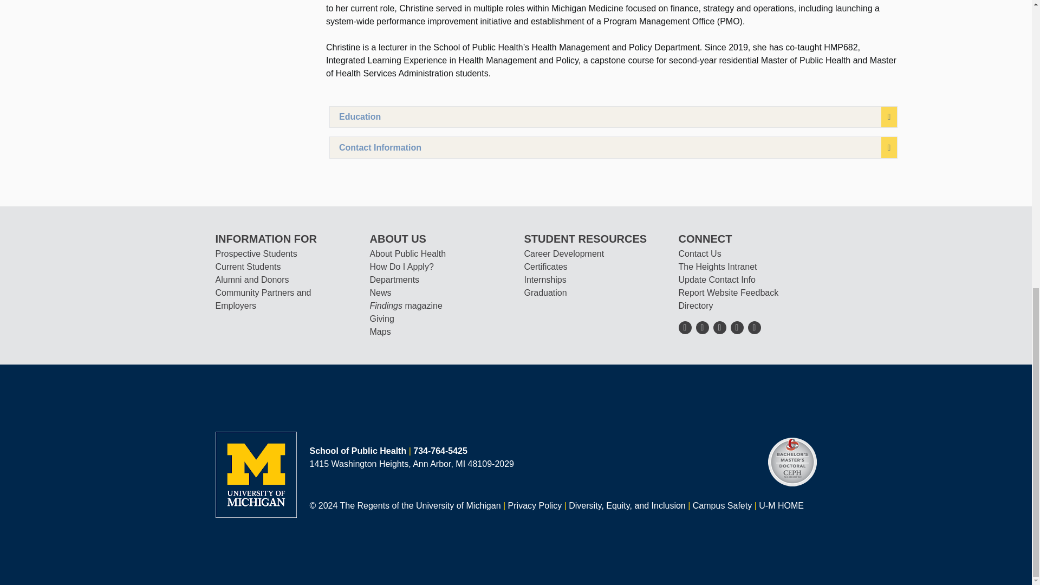 This screenshot has height=585, width=1040. What do you see at coordinates (720, 327) in the screenshot?
I see `Watch us on YouTube` at bounding box center [720, 327].